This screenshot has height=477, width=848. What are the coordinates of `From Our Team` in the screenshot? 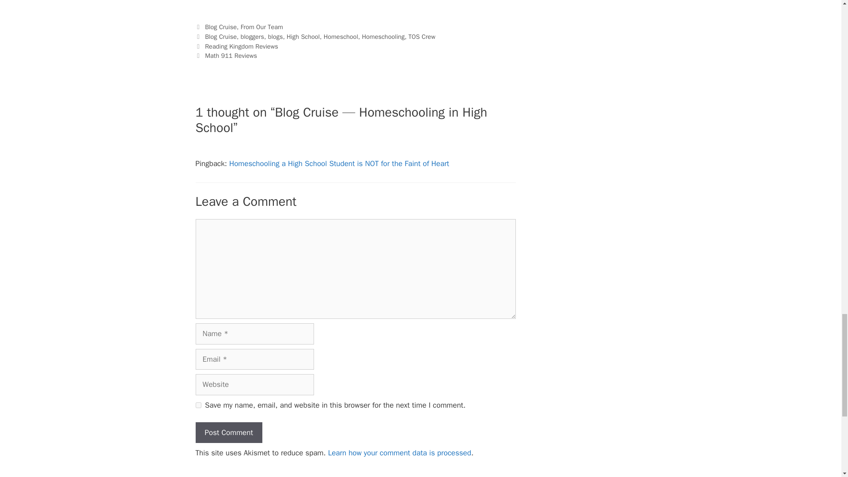 It's located at (262, 26).